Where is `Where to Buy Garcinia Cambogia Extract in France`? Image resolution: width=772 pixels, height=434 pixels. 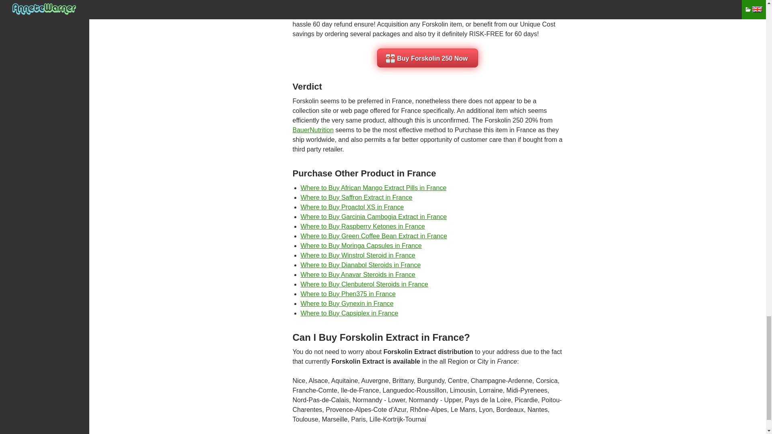 Where to Buy Garcinia Cambogia Extract in France is located at coordinates (374, 217).